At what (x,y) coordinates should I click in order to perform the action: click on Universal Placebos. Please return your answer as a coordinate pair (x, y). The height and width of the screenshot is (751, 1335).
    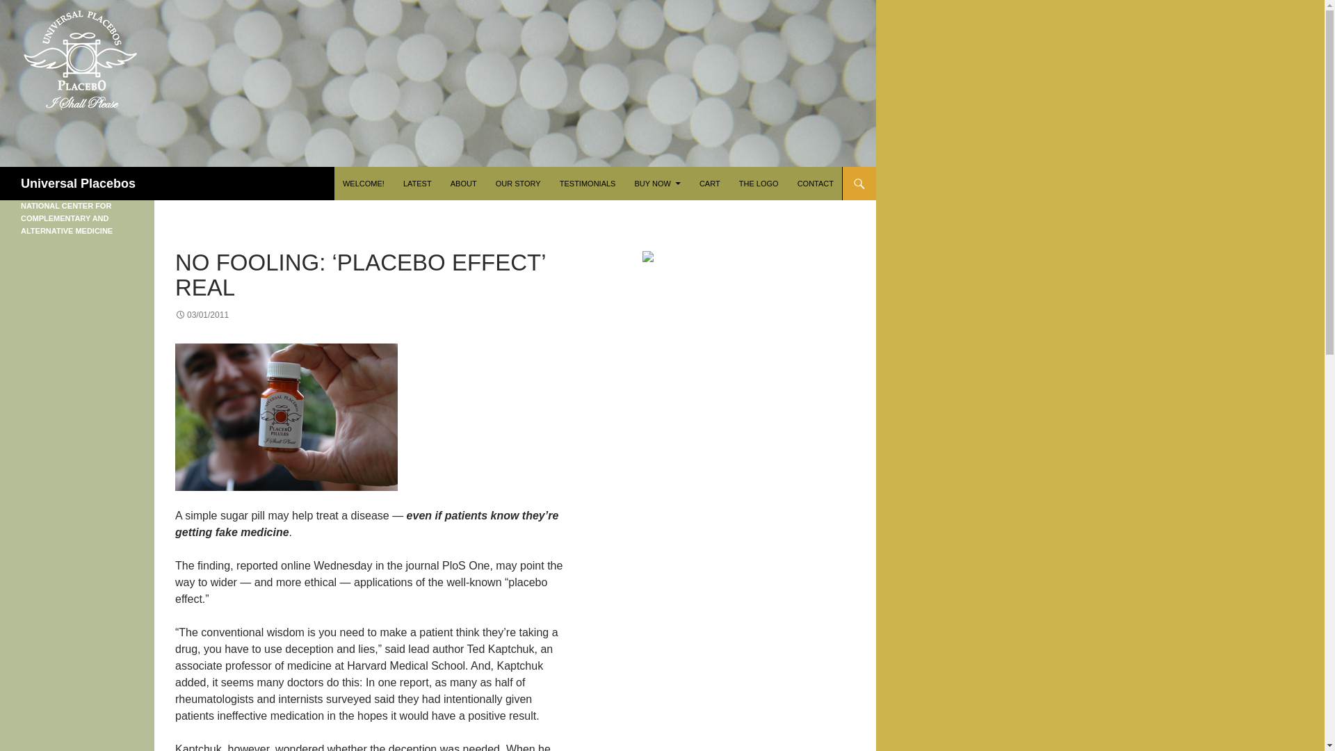
    Looking at the image, I should click on (78, 184).